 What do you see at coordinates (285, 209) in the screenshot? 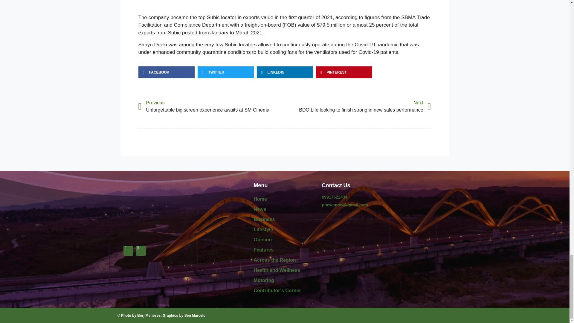
I see `News` at bounding box center [285, 209].